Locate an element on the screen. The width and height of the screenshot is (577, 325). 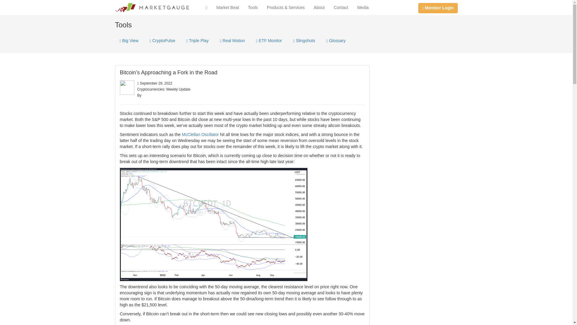
Market Beat is located at coordinates (227, 7).